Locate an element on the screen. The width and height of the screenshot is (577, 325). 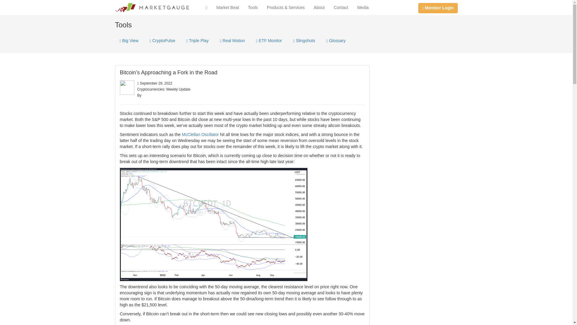
Market Beat is located at coordinates (227, 7).